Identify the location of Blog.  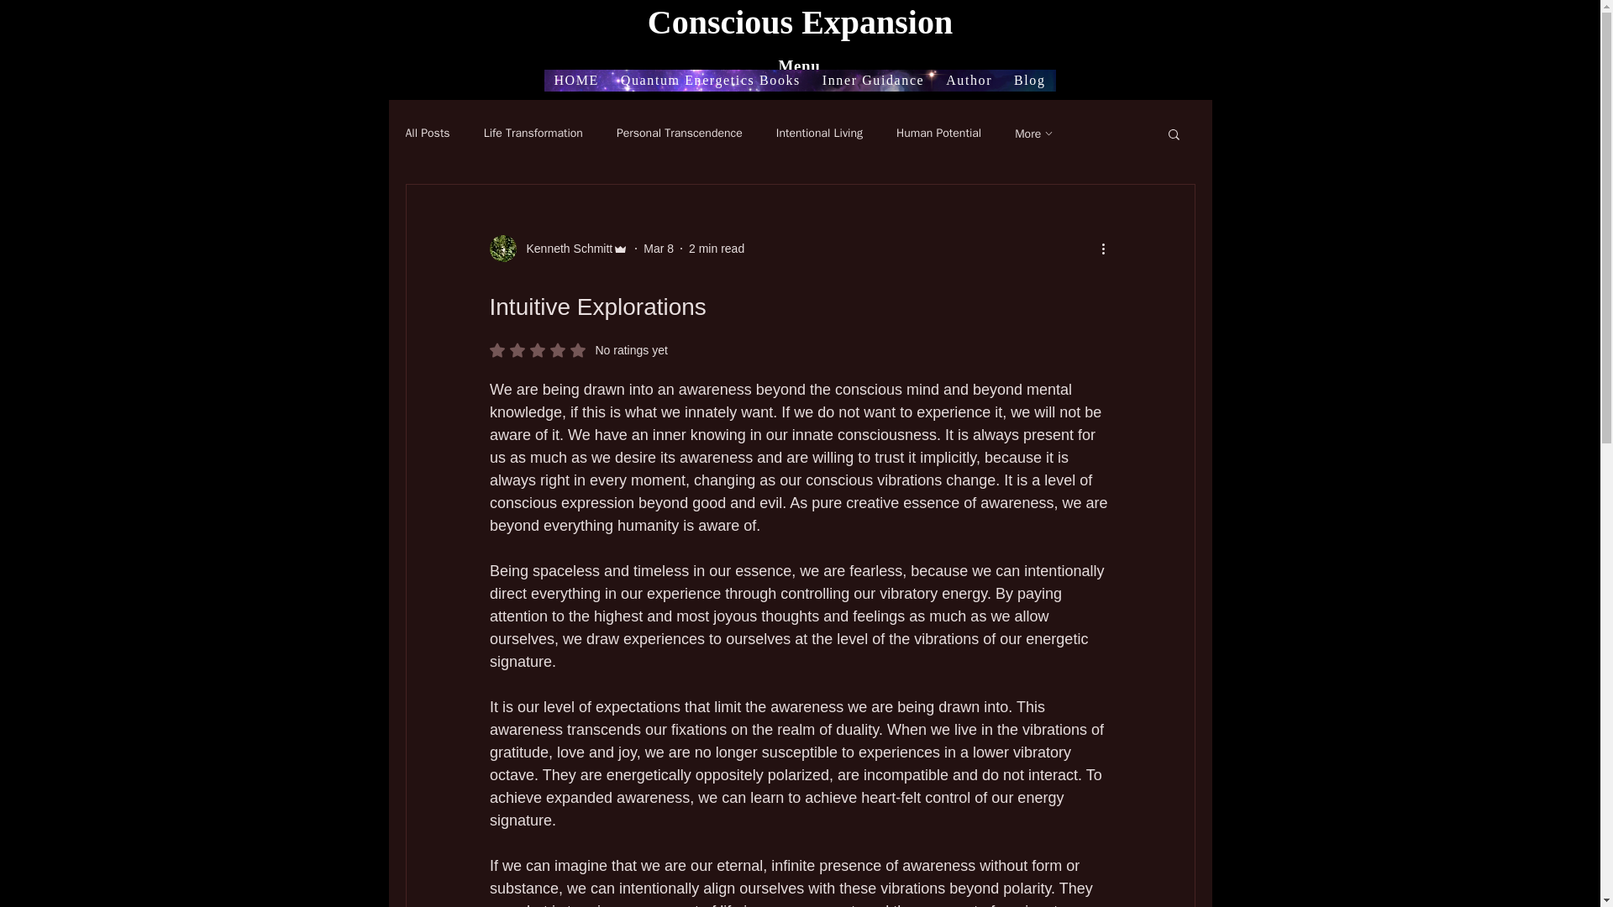
(1028, 81).